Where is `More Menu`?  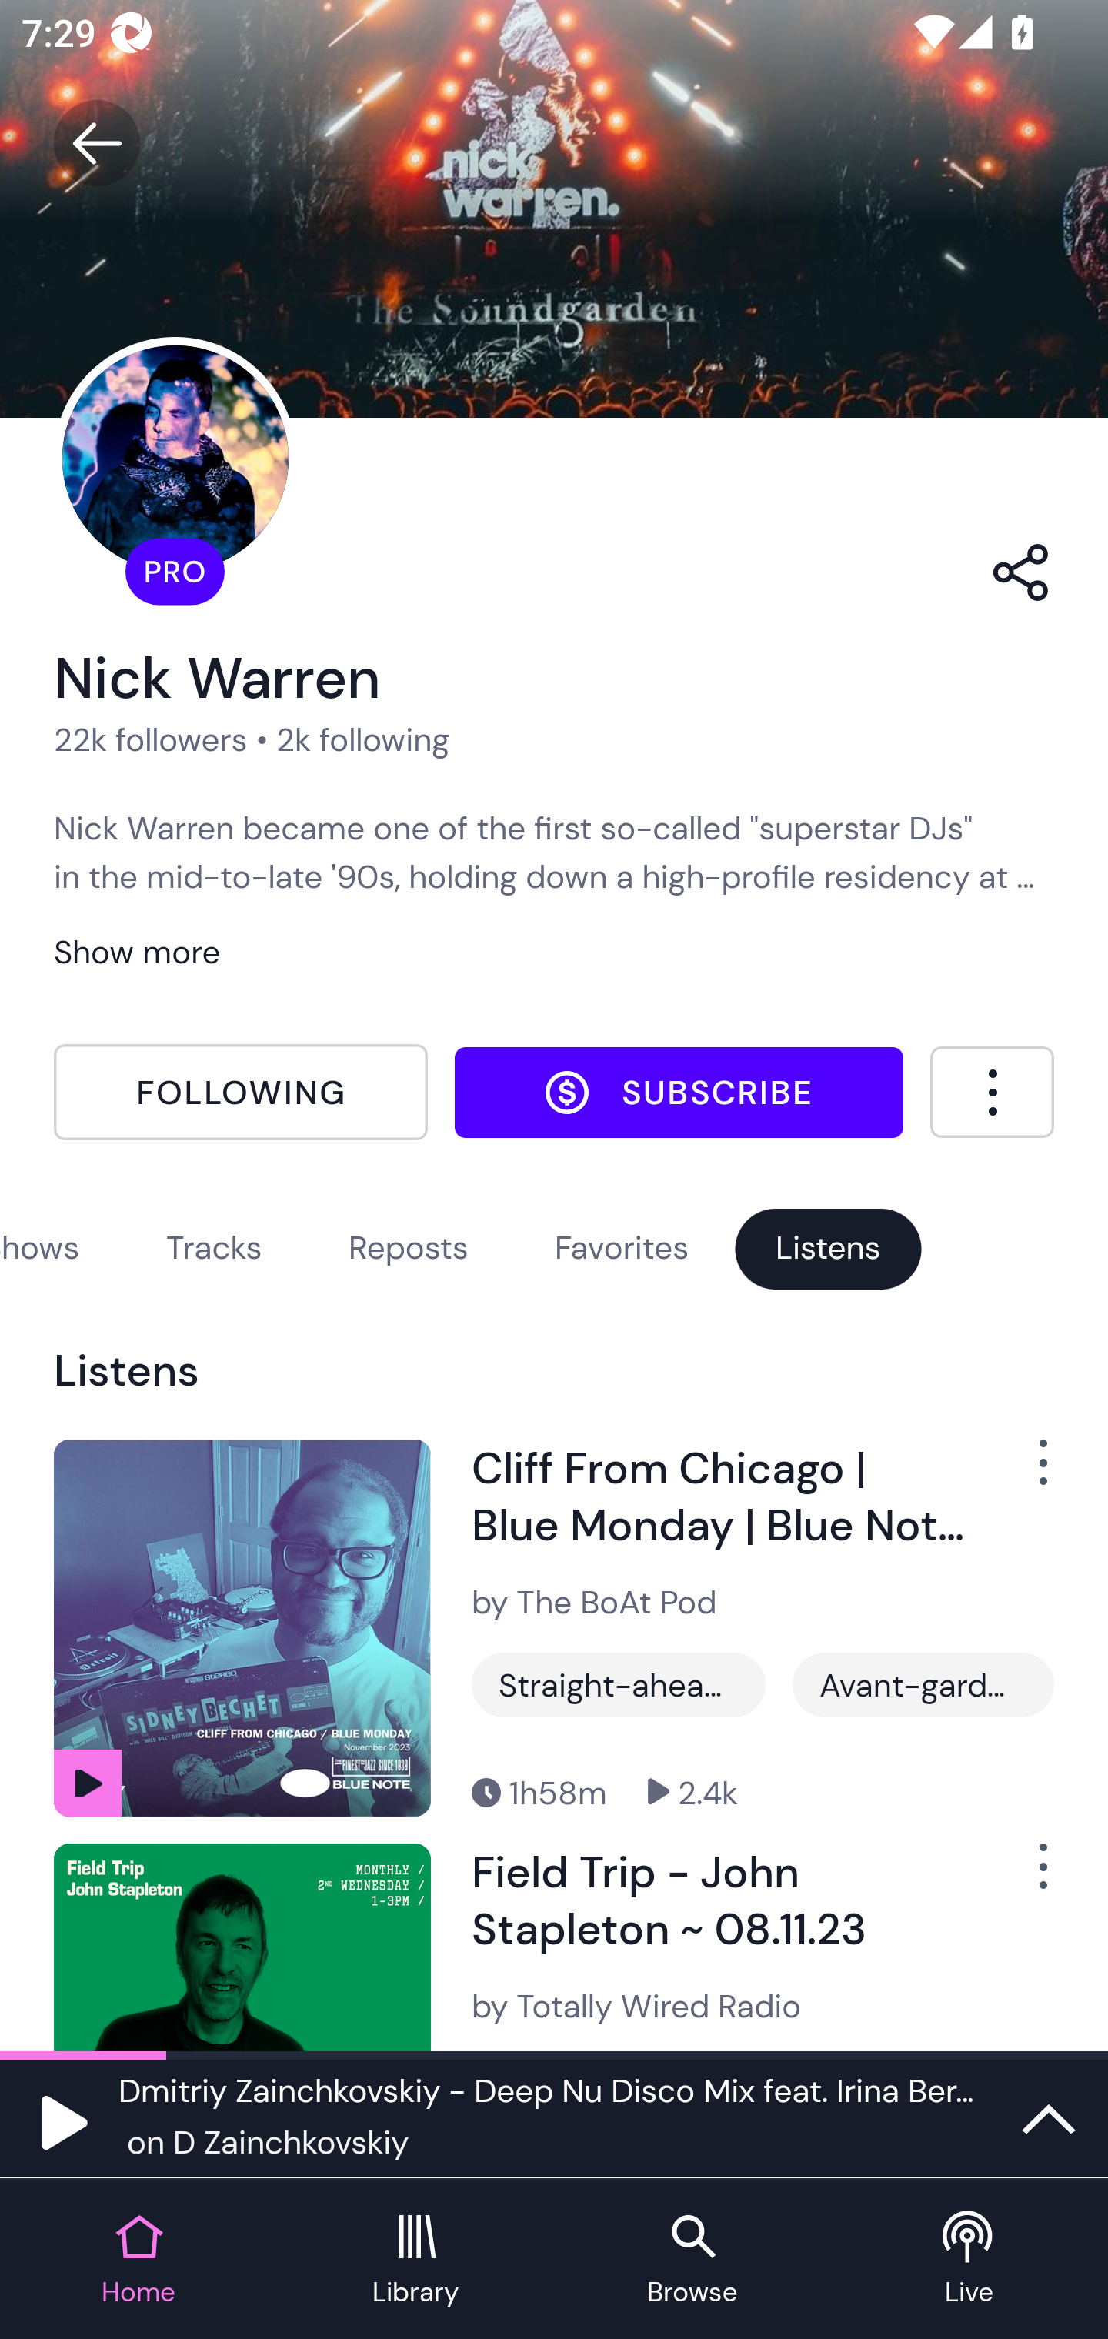
More Menu is located at coordinates (992, 1092).